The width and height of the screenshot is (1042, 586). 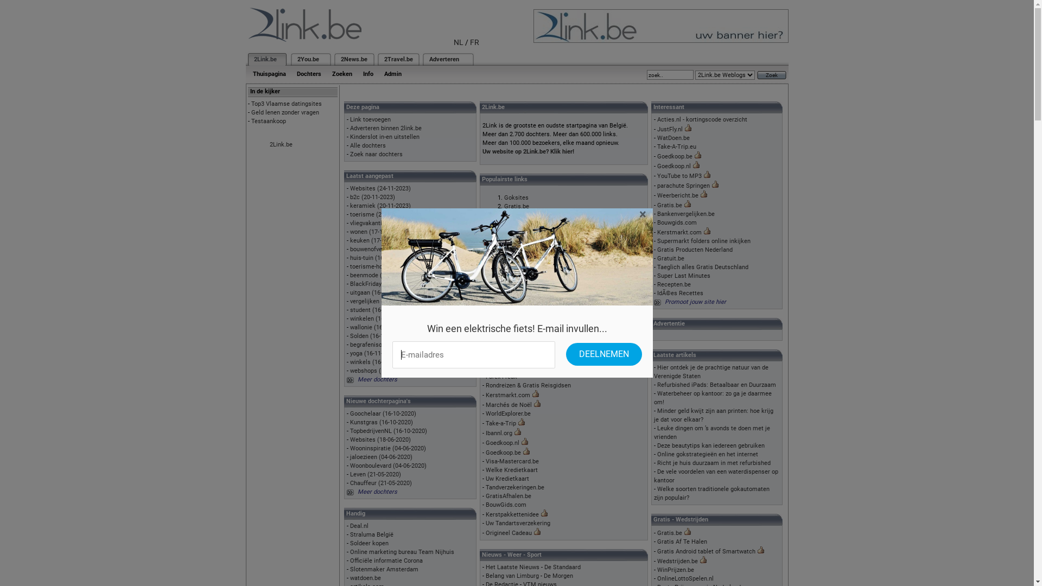 What do you see at coordinates (402, 552) in the screenshot?
I see `Online marketing bureau Team Nijhuis` at bounding box center [402, 552].